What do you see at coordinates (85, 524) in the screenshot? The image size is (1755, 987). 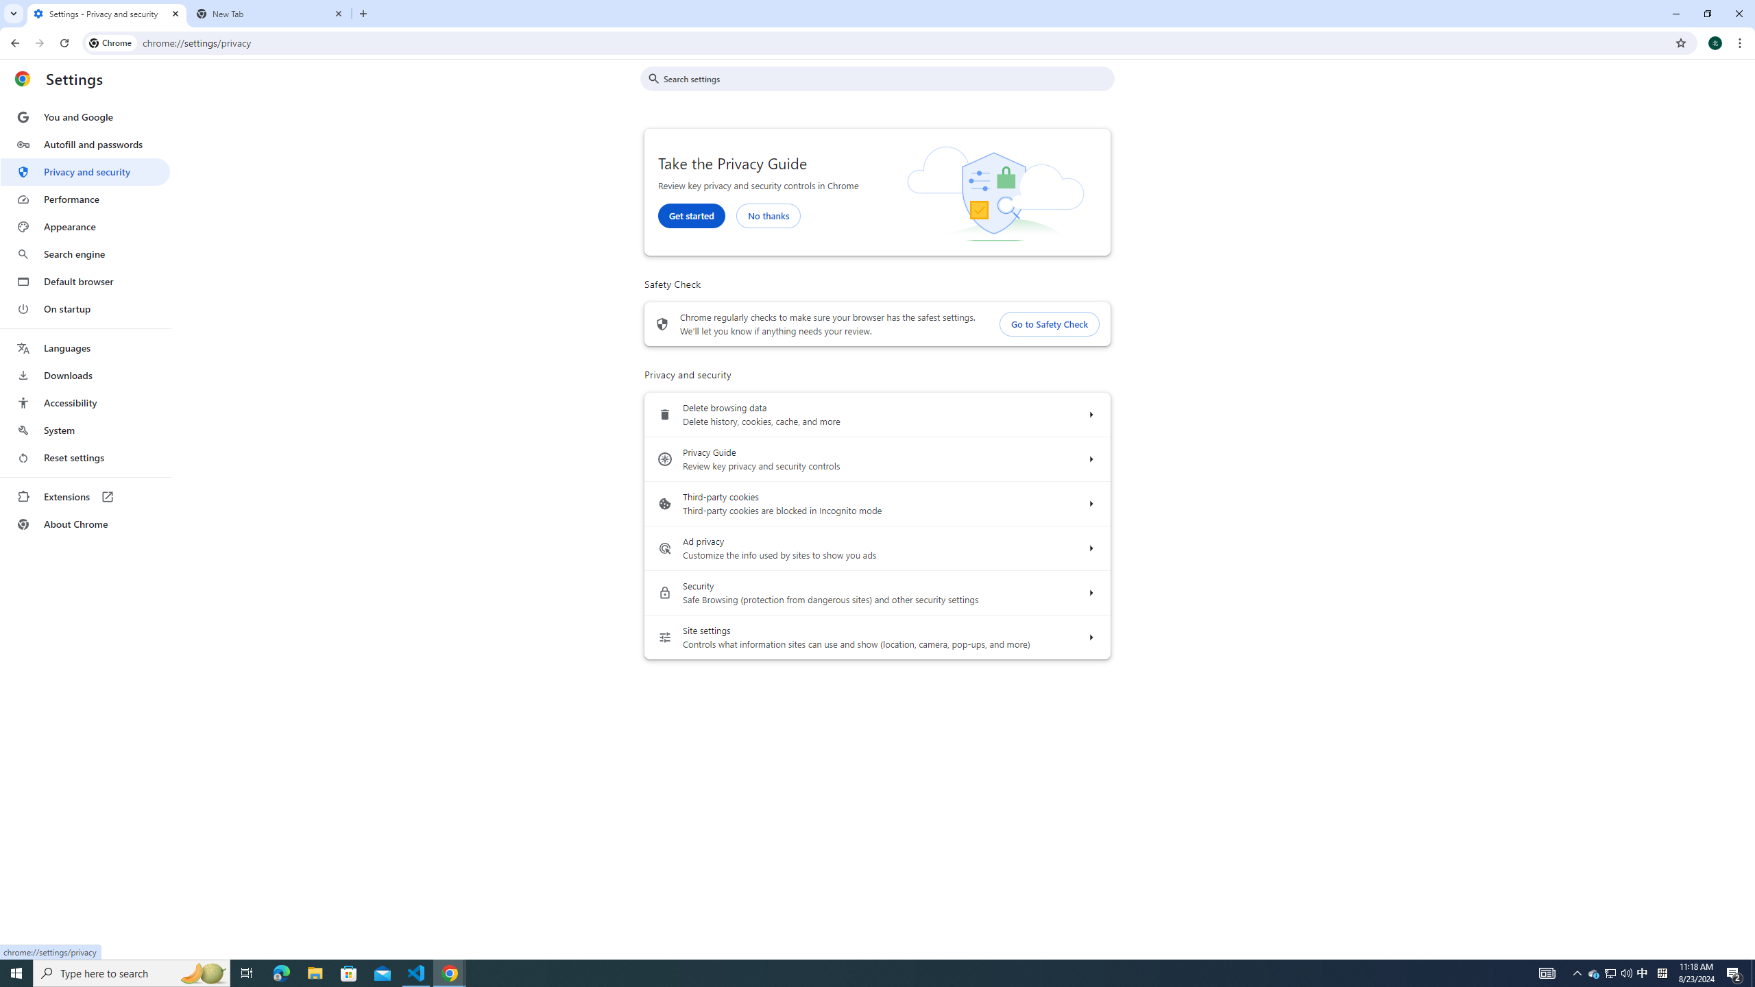 I see `About Chrome` at bounding box center [85, 524].